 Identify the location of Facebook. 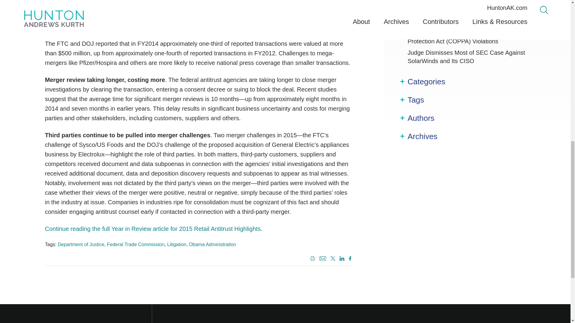
(349, 259).